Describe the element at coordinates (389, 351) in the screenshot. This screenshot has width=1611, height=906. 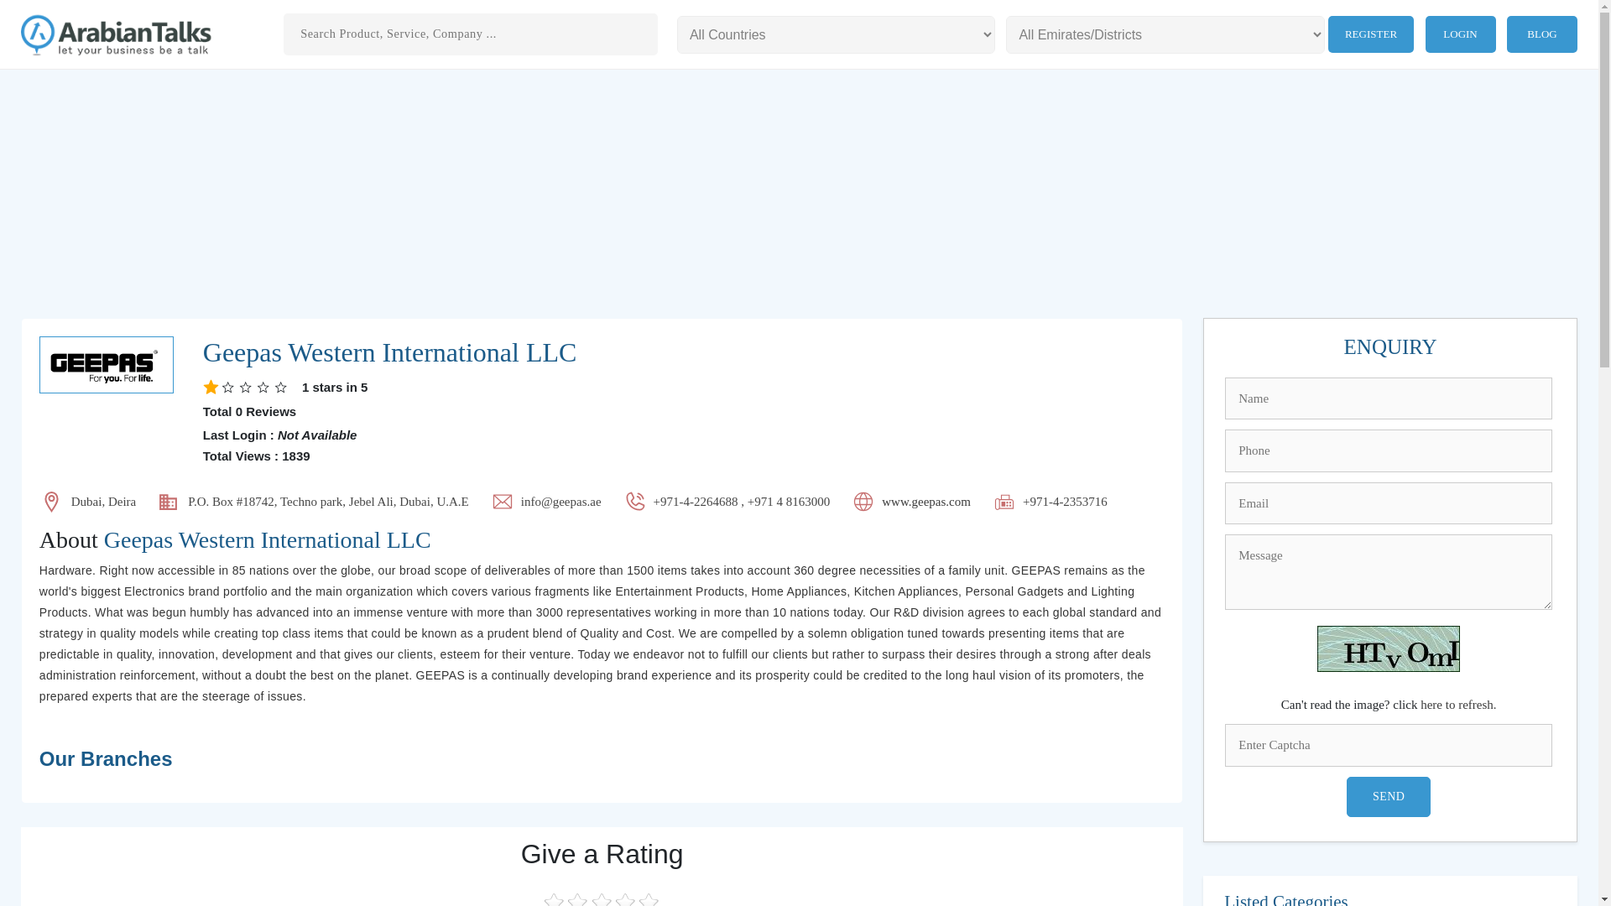
I see `Geepas Western International LLC ,Dubai ,Deira` at that location.